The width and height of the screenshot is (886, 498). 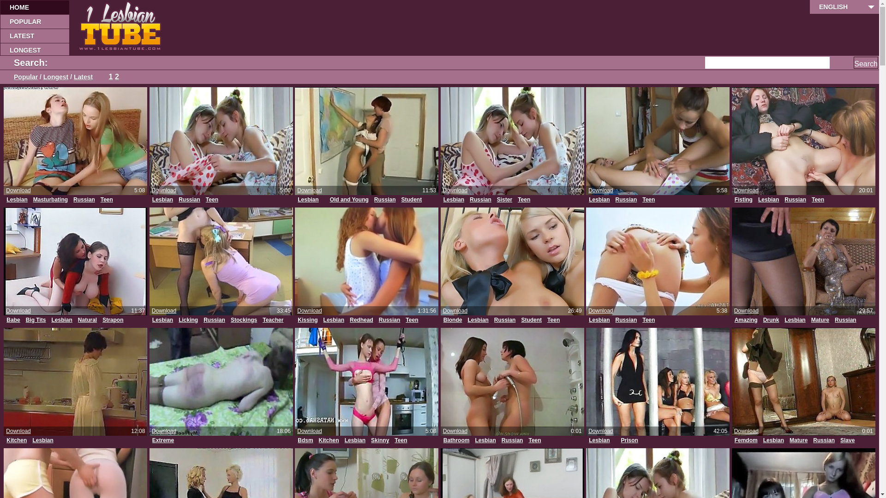 What do you see at coordinates (454, 200) in the screenshot?
I see `Lesbian` at bounding box center [454, 200].